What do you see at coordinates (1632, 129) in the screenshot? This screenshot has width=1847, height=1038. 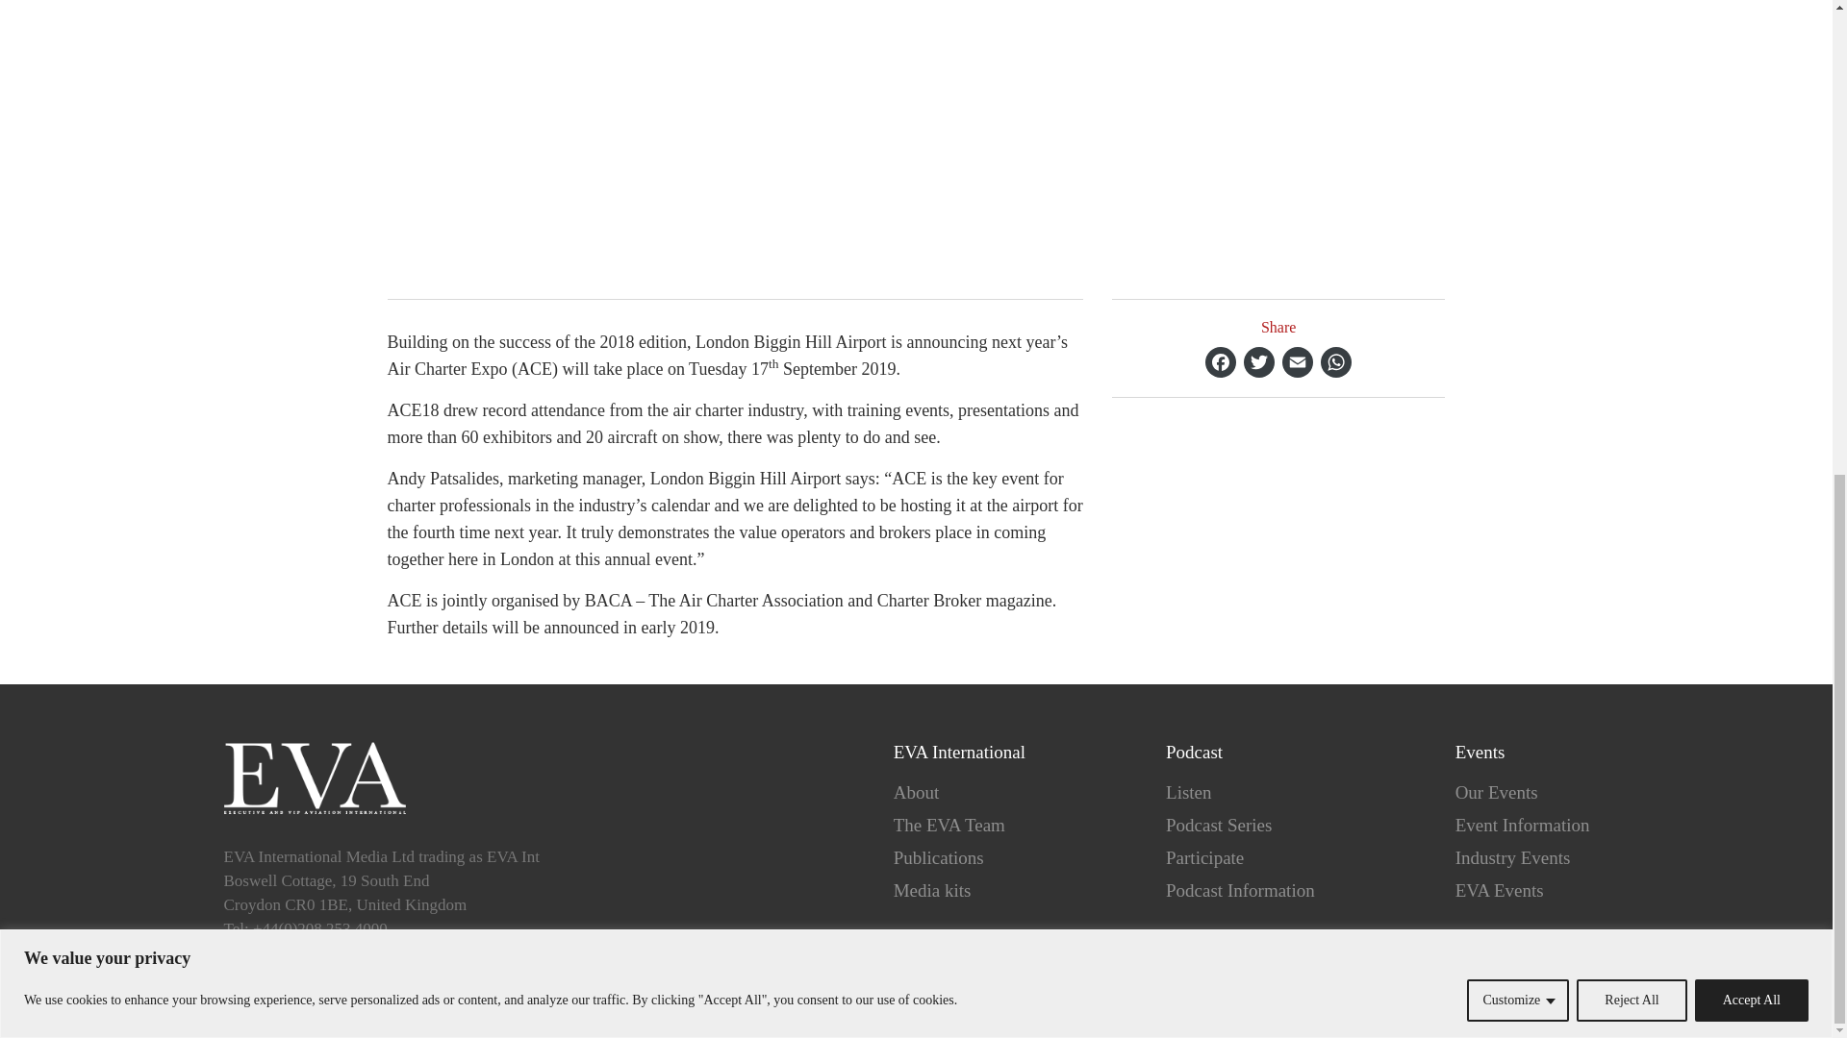 I see `Reject All` at bounding box center [1632, 129].